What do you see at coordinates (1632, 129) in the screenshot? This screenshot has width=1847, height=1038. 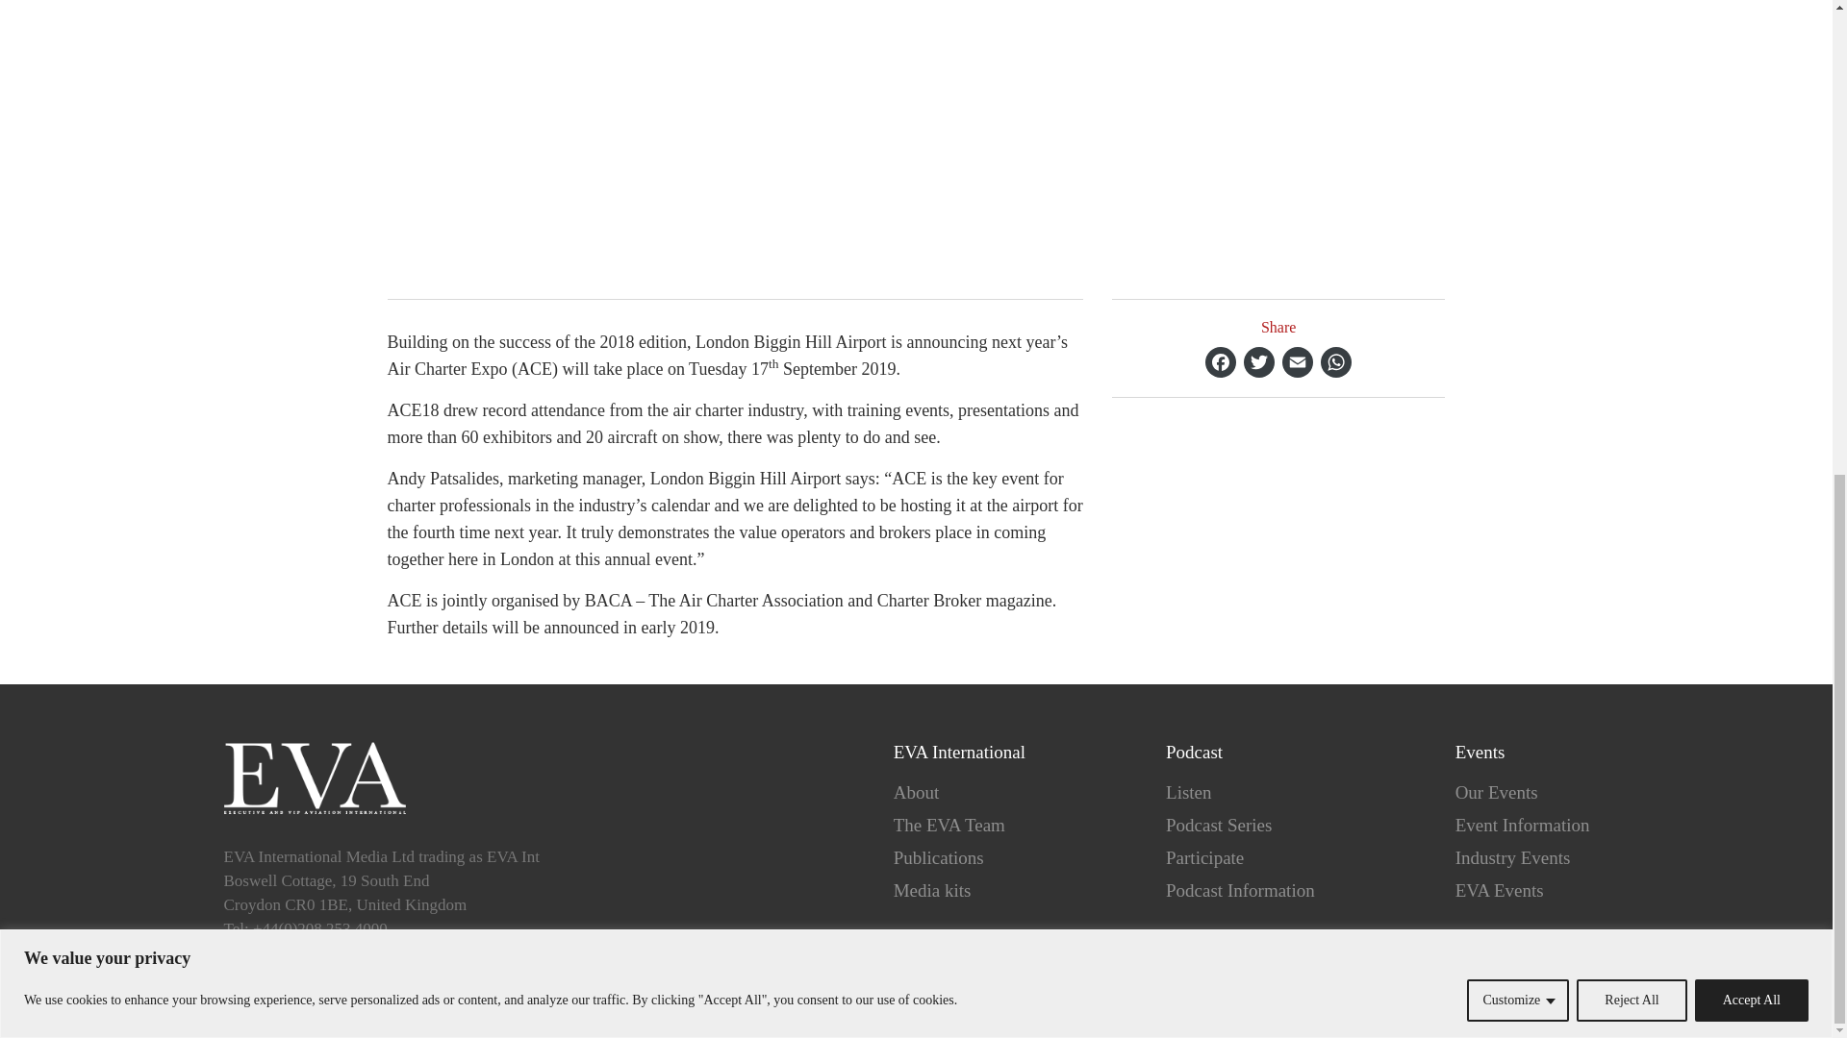 I see `Reject All` at bounding box center [1632, 129].